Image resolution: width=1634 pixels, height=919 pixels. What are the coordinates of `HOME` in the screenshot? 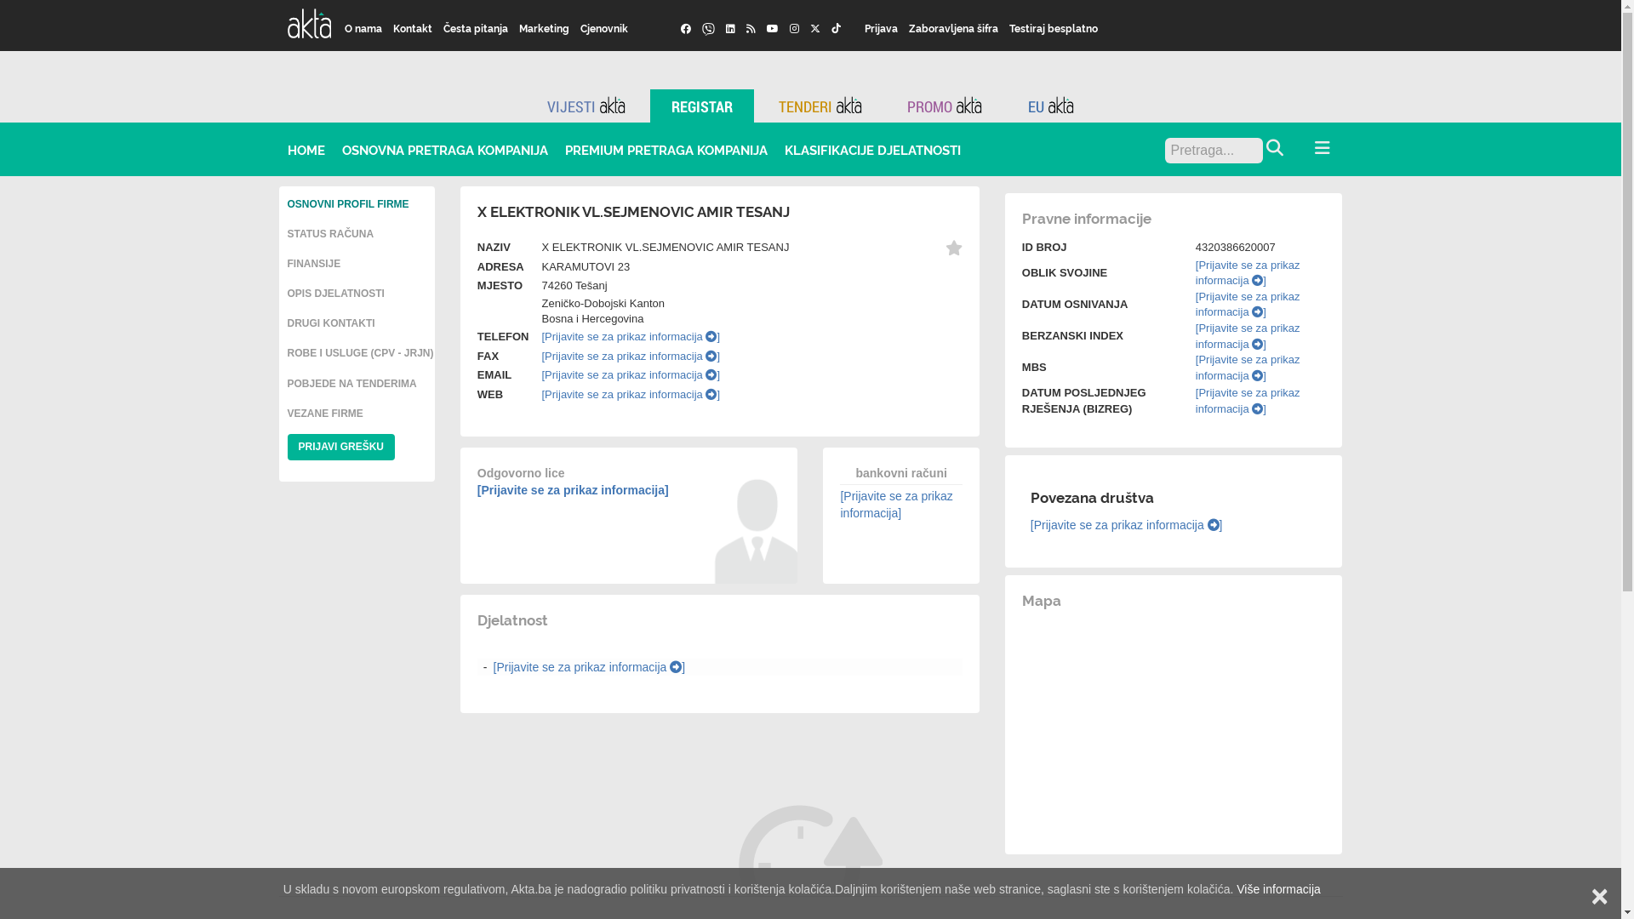 It's located at (306, 150).